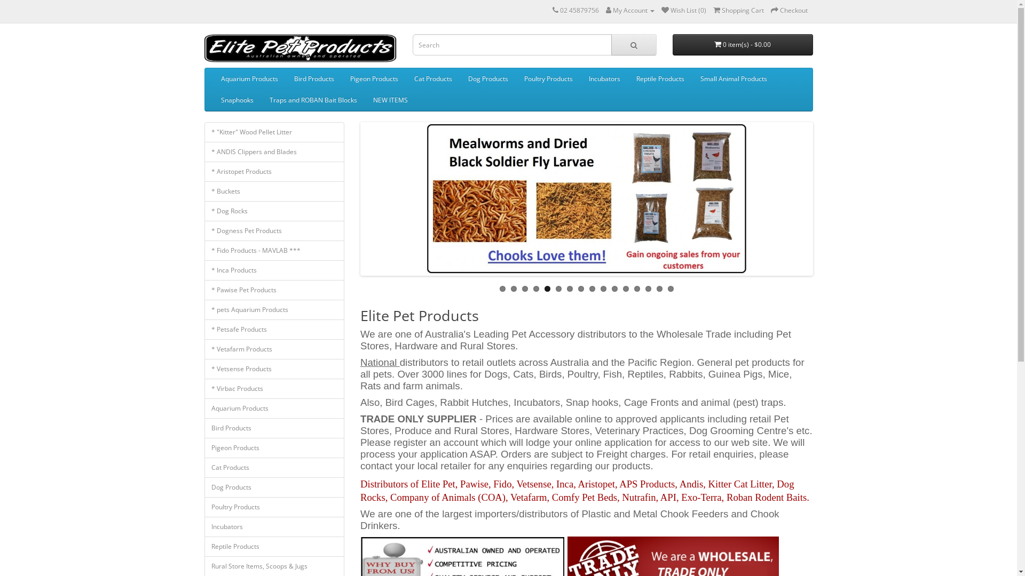 The height and width of the screenshot is (576, 1025). Describe the element at coordinates (274, 349) in the screenshot. I see `* Vetafarm Products` at that location.